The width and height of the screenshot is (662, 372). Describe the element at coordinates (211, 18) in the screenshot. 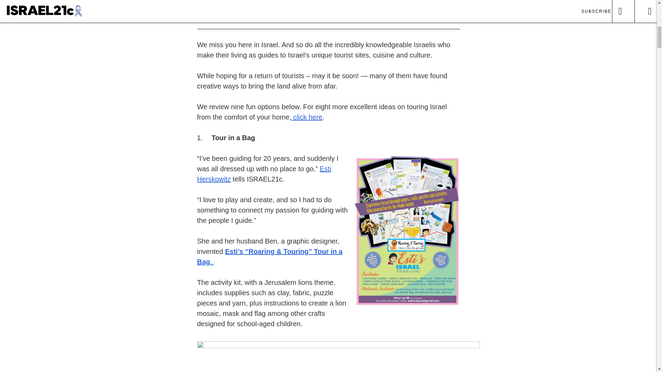

I see `Abigail Klein Leichman` at that location.